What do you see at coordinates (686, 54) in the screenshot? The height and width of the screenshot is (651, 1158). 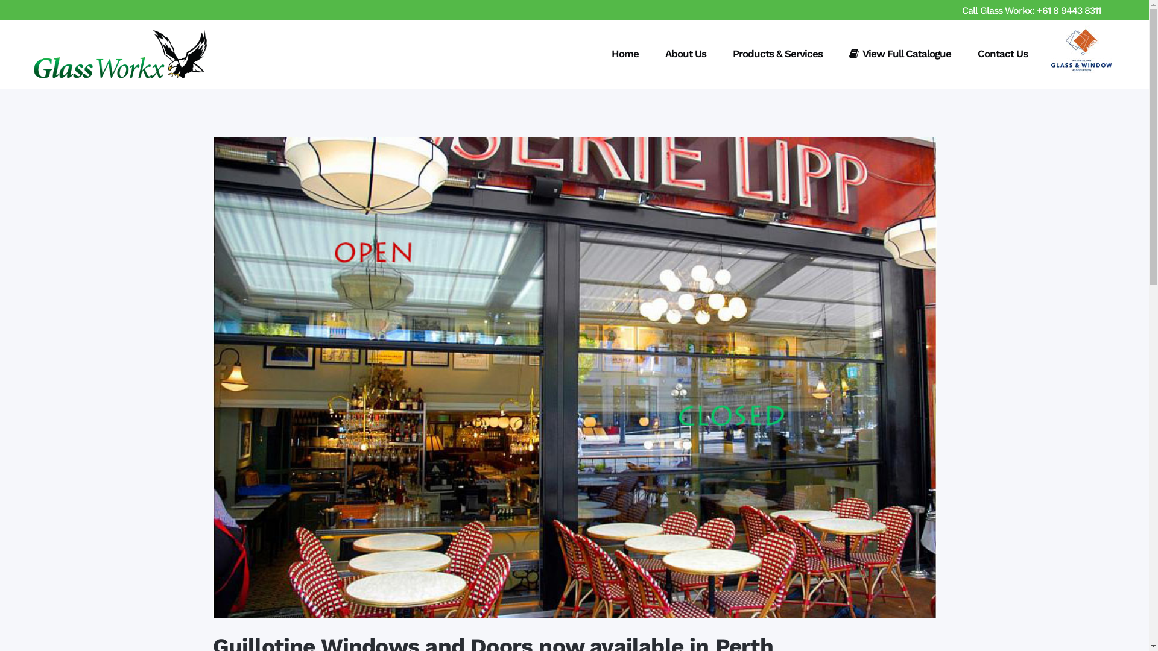 I see `About Us` at bounding box center [686, 54].